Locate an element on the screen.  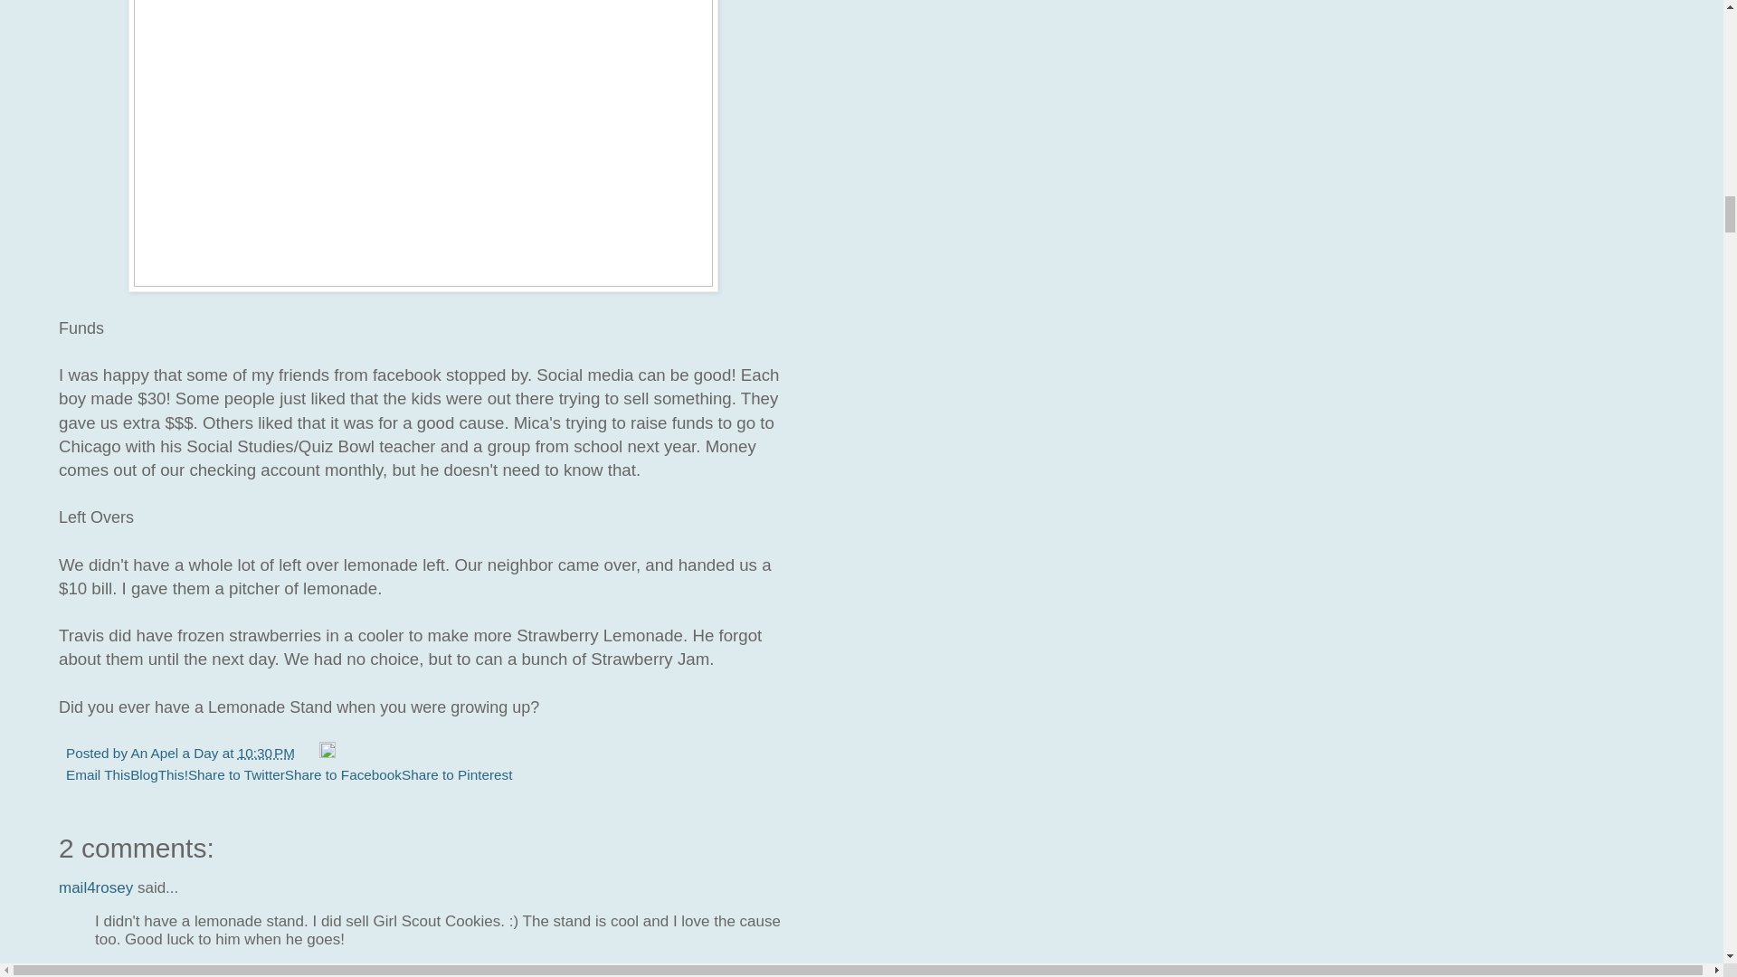
An Apel a Day is located at coordinates (176, 753).